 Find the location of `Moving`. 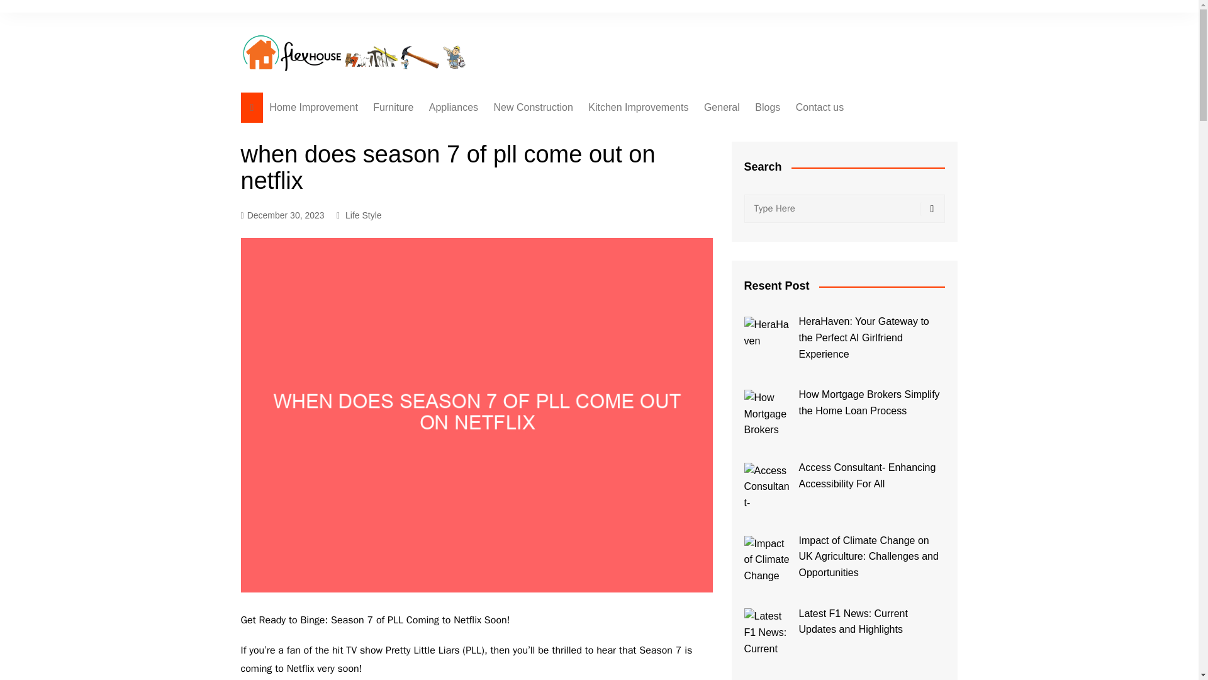

Moving is located at coordinates (556, 247).